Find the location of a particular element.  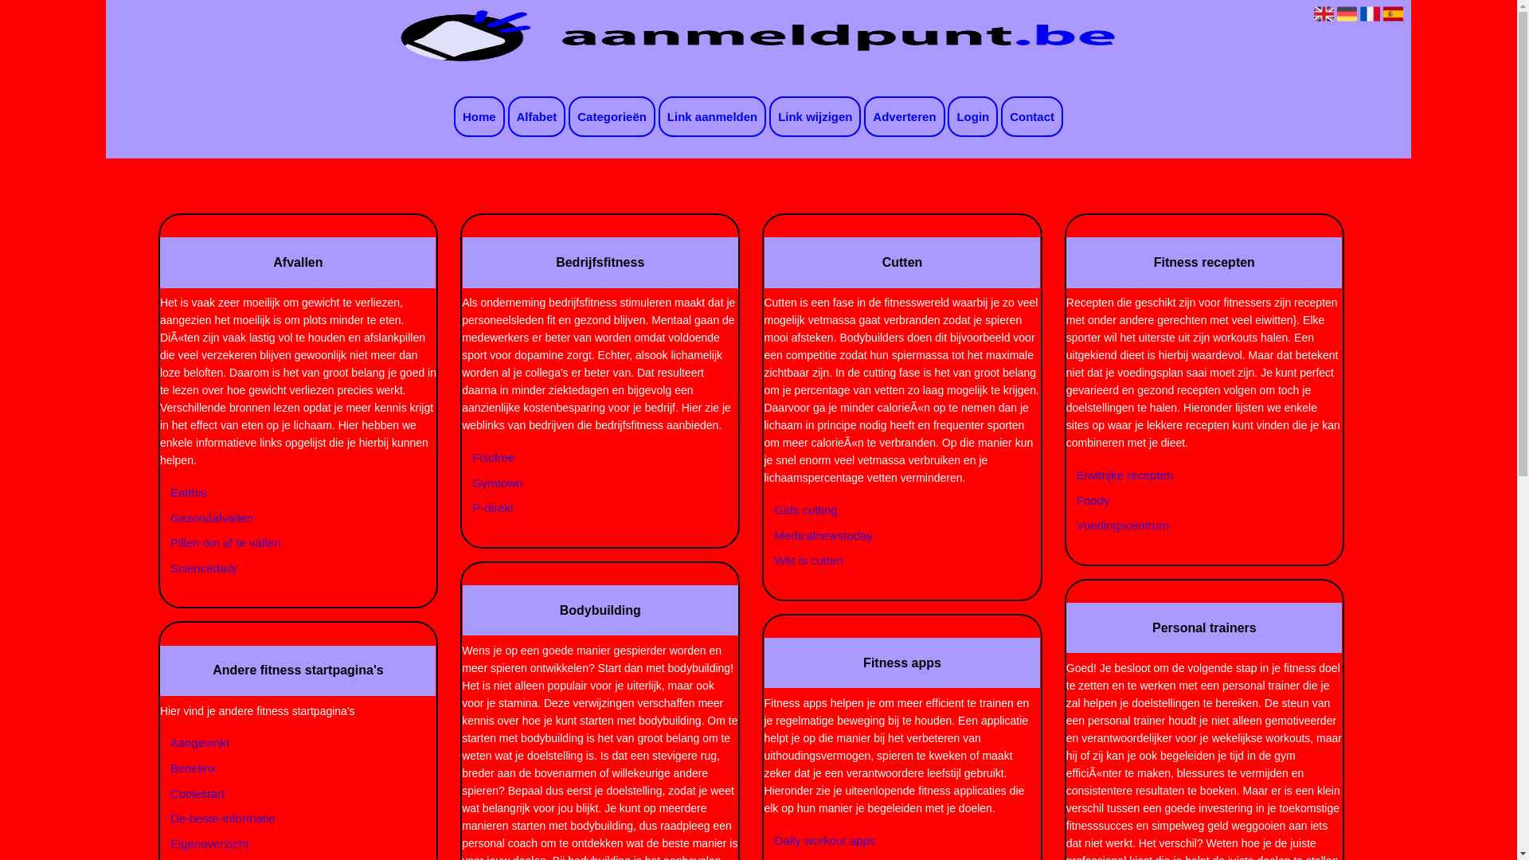

P-direkt is located at coordinates (591, 508).